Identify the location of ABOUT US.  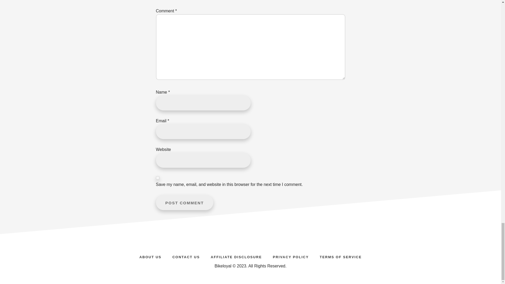
(150, 256).